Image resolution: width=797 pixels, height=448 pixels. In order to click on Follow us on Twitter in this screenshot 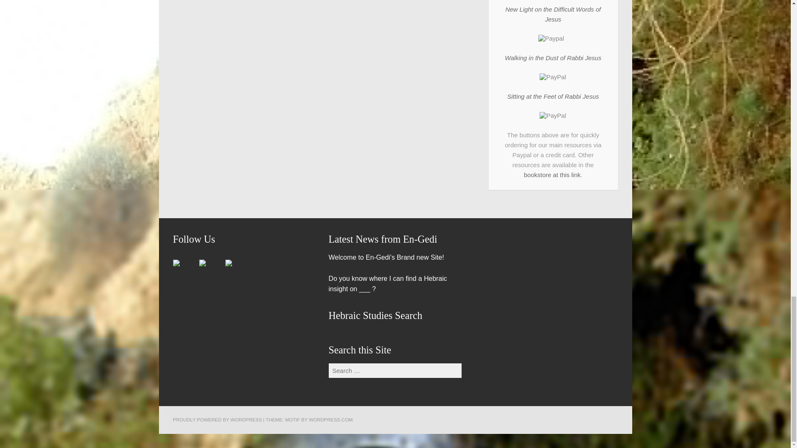, I will do `click(209, 270)`.